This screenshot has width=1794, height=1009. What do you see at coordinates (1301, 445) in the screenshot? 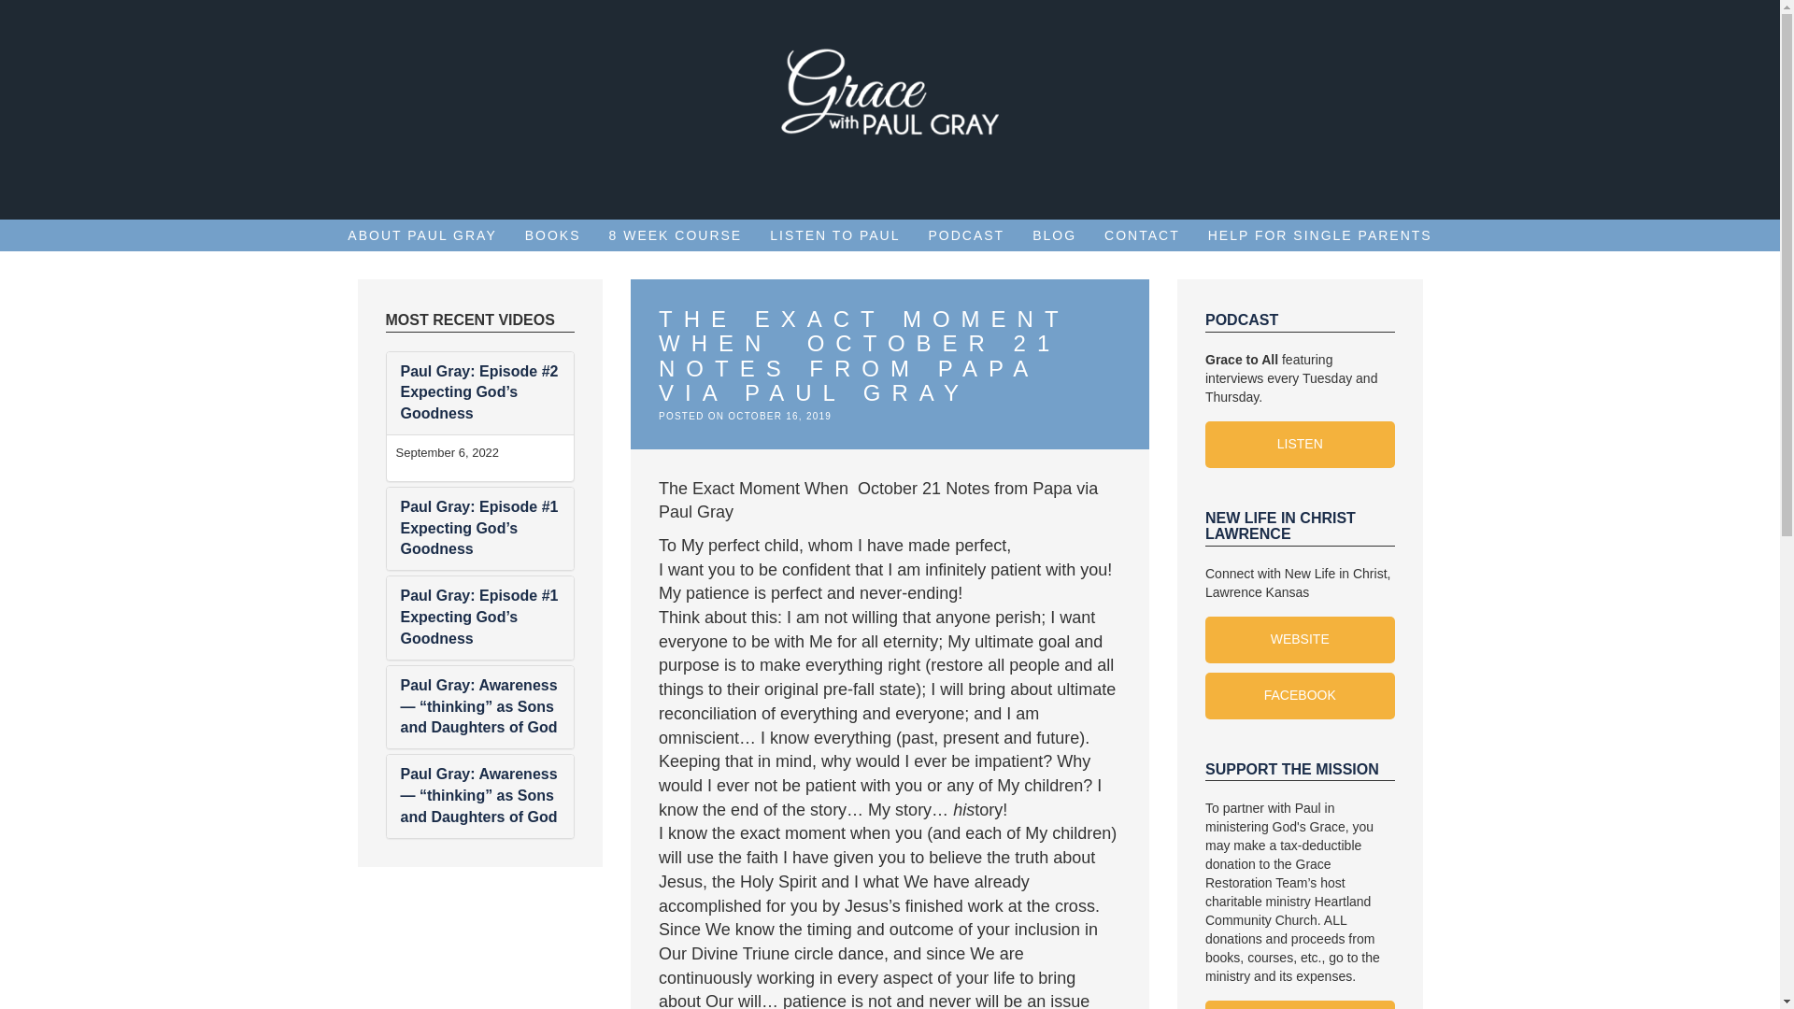
I see `LISTEN` at bounding box center [1301, 445].